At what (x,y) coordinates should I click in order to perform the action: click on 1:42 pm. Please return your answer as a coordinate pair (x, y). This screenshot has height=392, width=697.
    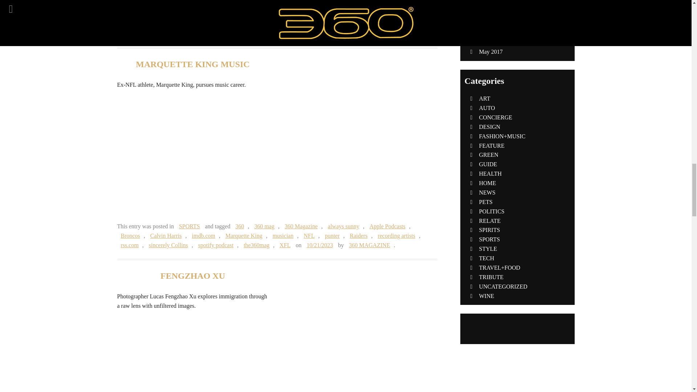
    Looking at the image, I should click on (319, 245).